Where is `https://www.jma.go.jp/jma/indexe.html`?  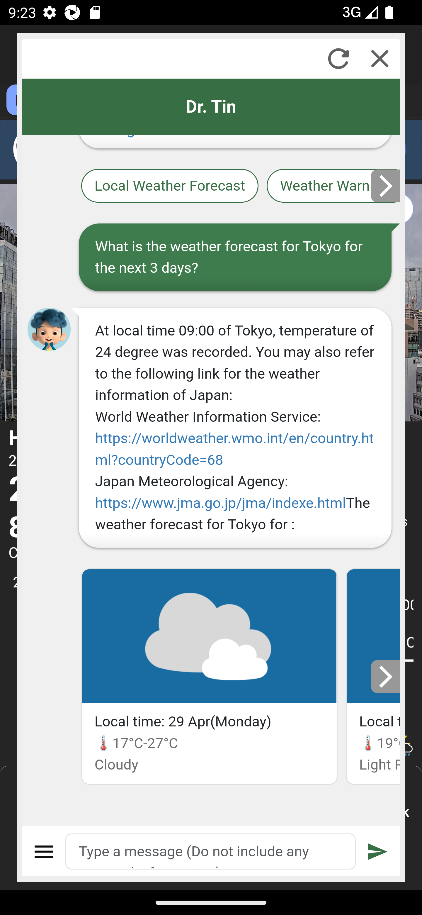 https://www.jma.go.jp/jma/indexe.html is located at coordinates (220, 503).